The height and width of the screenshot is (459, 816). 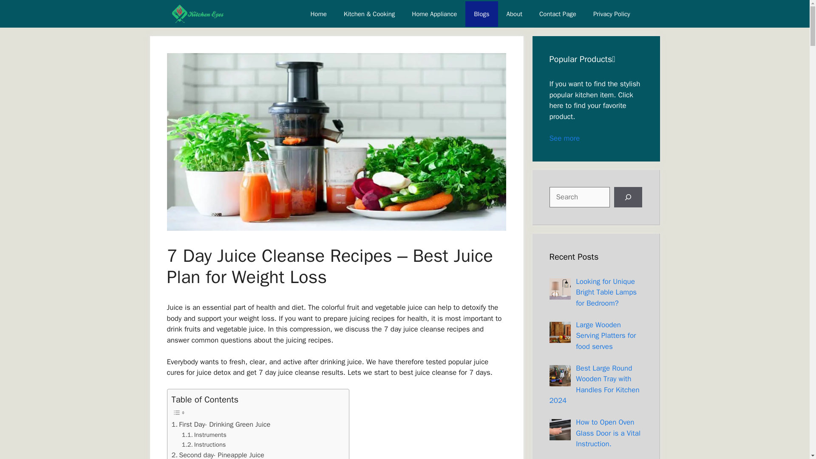 I want to click on Instructions, so click(x=204, y=445).